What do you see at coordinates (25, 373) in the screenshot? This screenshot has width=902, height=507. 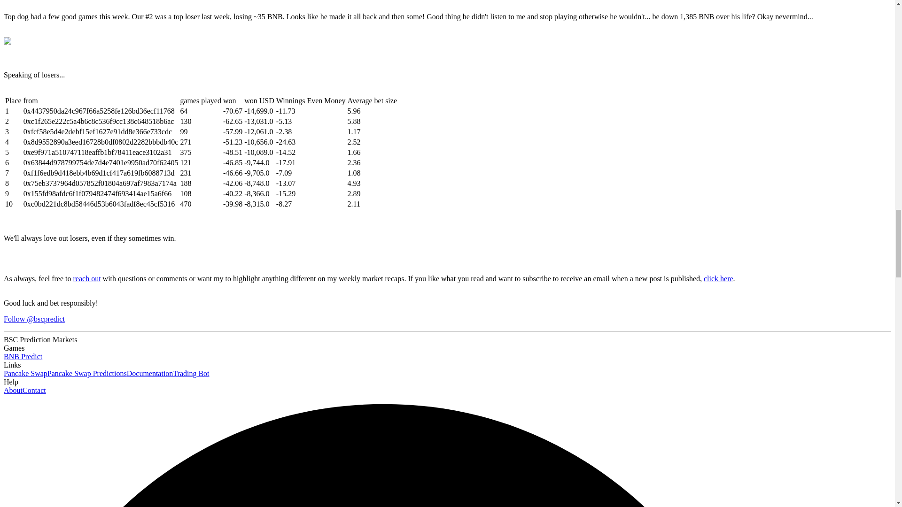 I see `Pancake Swap` at bounding box center [25, 373].